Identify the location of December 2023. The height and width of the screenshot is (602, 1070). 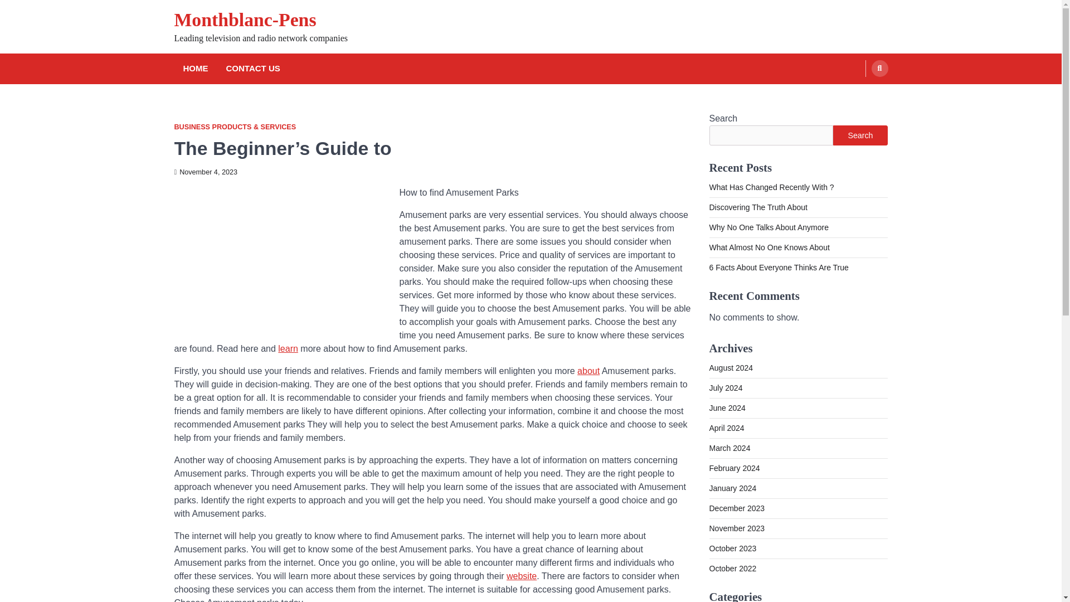
(737, 508).